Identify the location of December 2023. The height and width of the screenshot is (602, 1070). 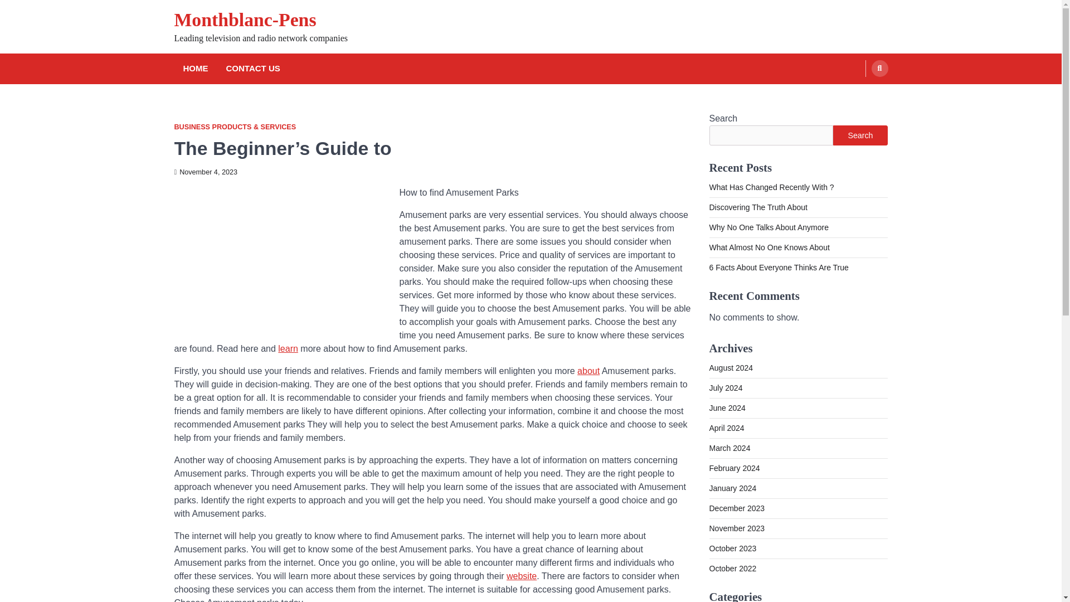
(737, 508).